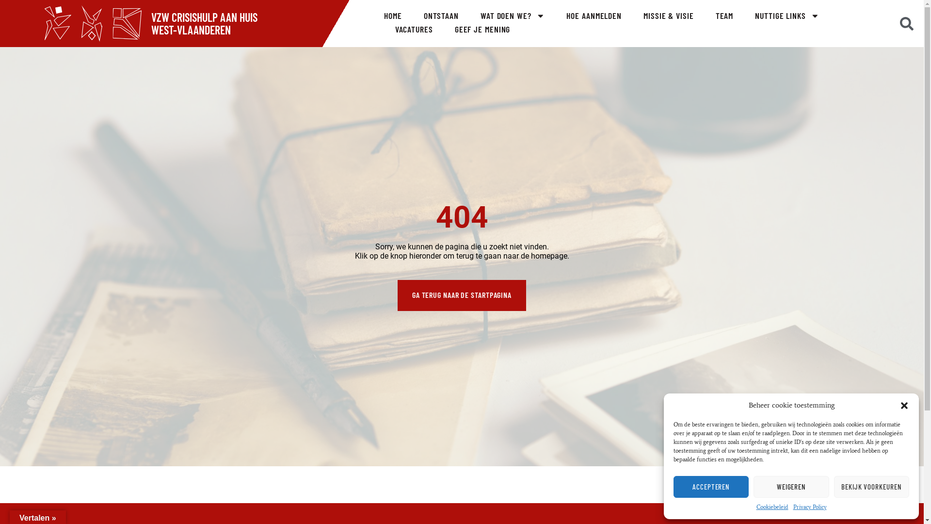 The image size is (931, 524). What do you see at coordinates (810, 508) in the screenshot?
I see `Privacy Policy` at bounding box center [810, 508].